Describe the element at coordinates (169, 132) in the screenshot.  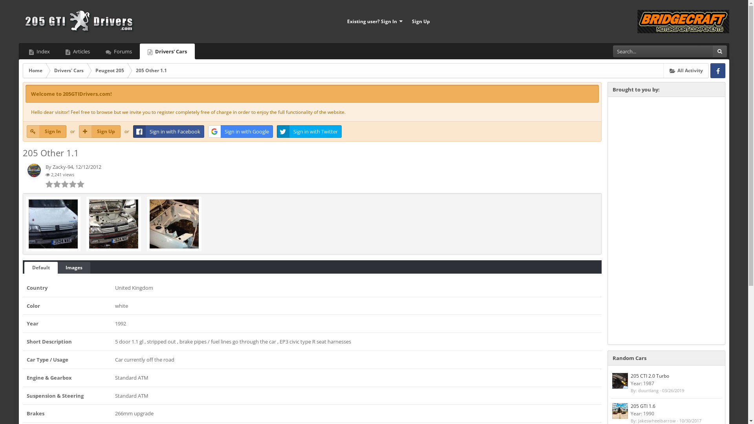
I see `Sign in with Facebook` at that location.